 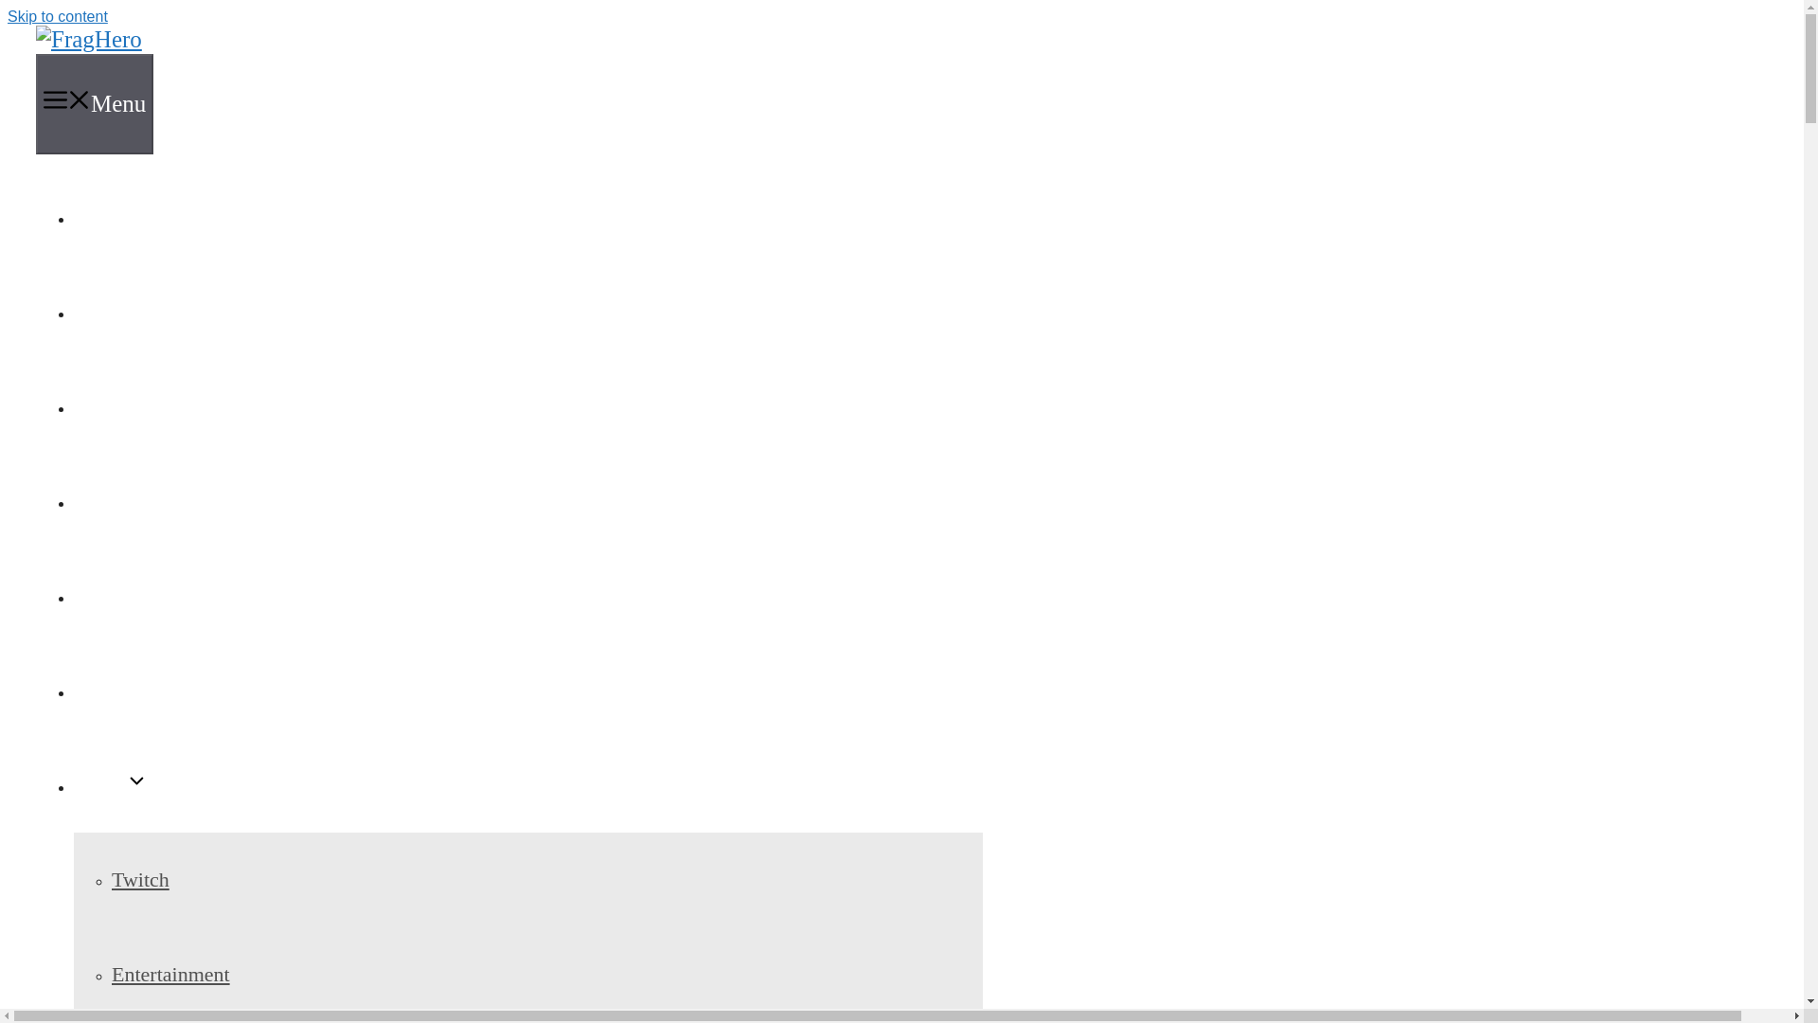 I want to click on Entertainment, so click(x=170, y=974).